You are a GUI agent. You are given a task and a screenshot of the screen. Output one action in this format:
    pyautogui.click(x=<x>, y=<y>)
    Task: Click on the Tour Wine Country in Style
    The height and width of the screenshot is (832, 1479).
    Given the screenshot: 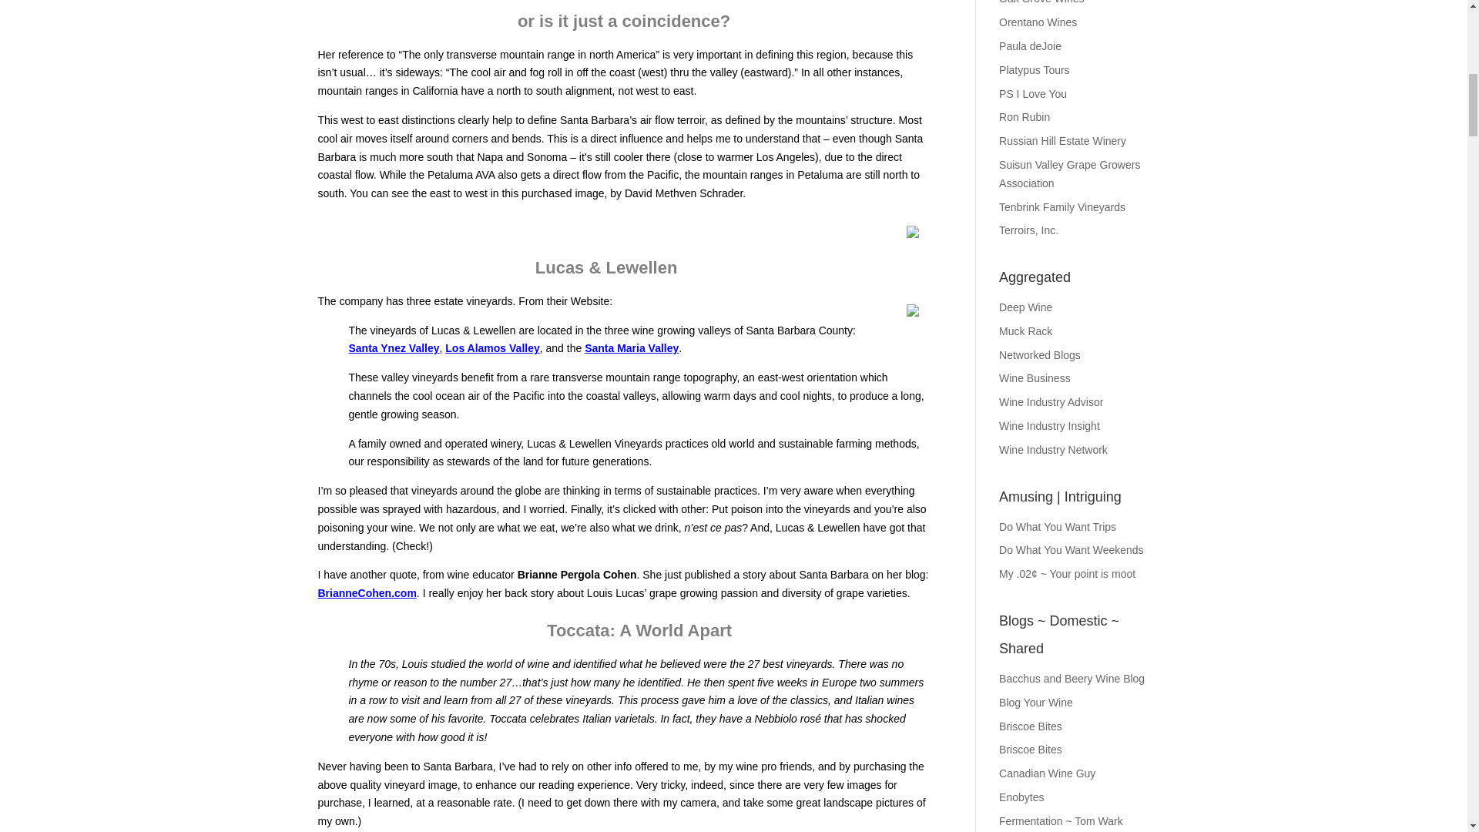 What is the action you would take?
    pyautogui.click(x=1034, y=70)
    